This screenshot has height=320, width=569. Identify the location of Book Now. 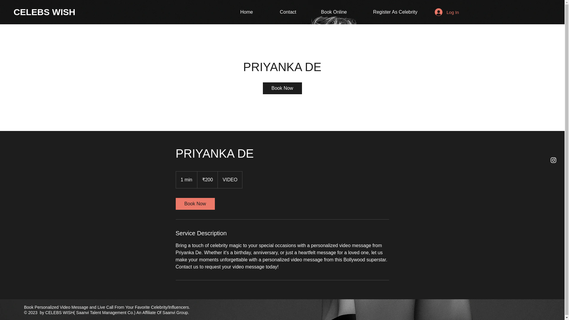
(282, 88).